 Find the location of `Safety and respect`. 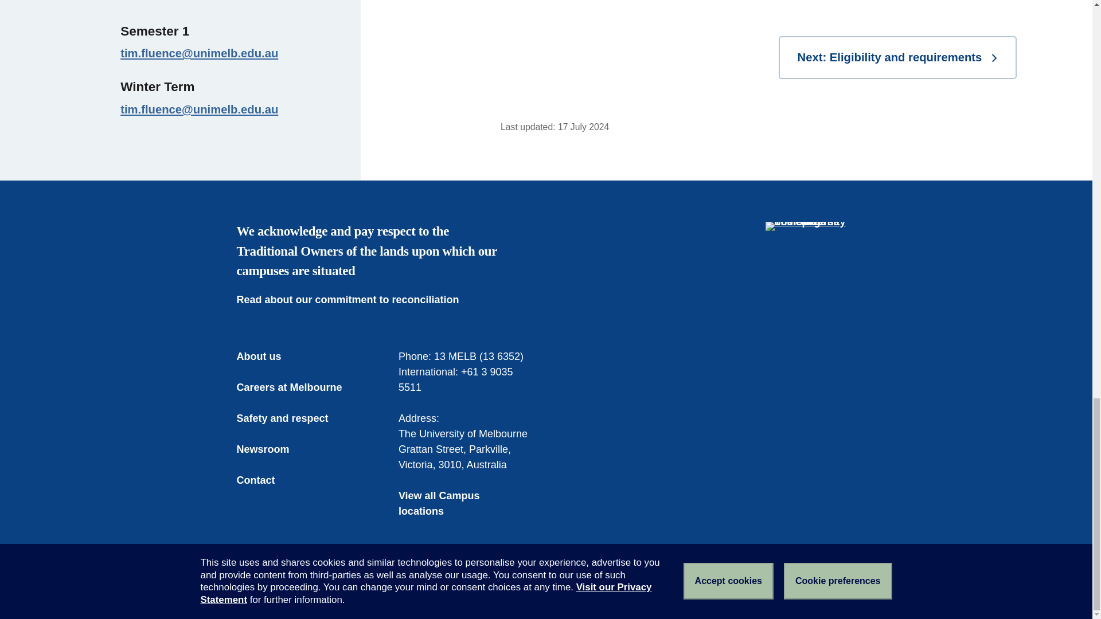

Safety and respect is located at coordinates (290, 418).